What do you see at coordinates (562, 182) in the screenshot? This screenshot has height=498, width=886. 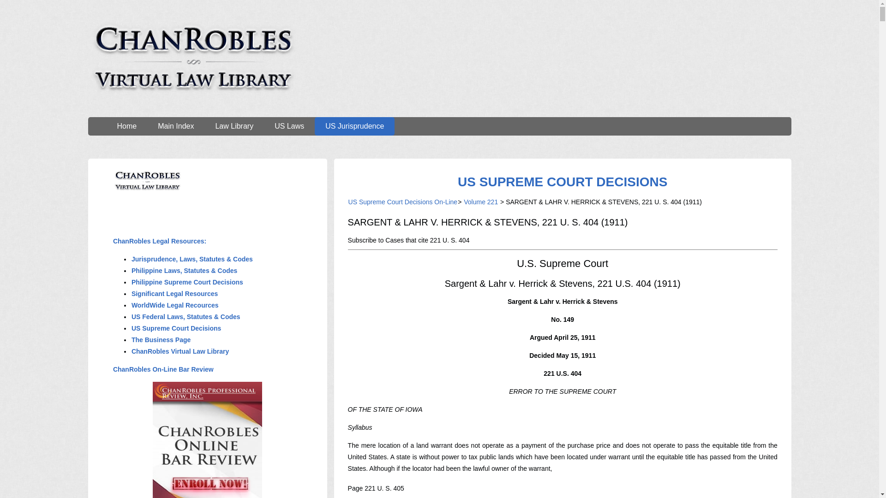 I see `US SUPREME COURT DECISIONS` at bounding box center [562, 182].